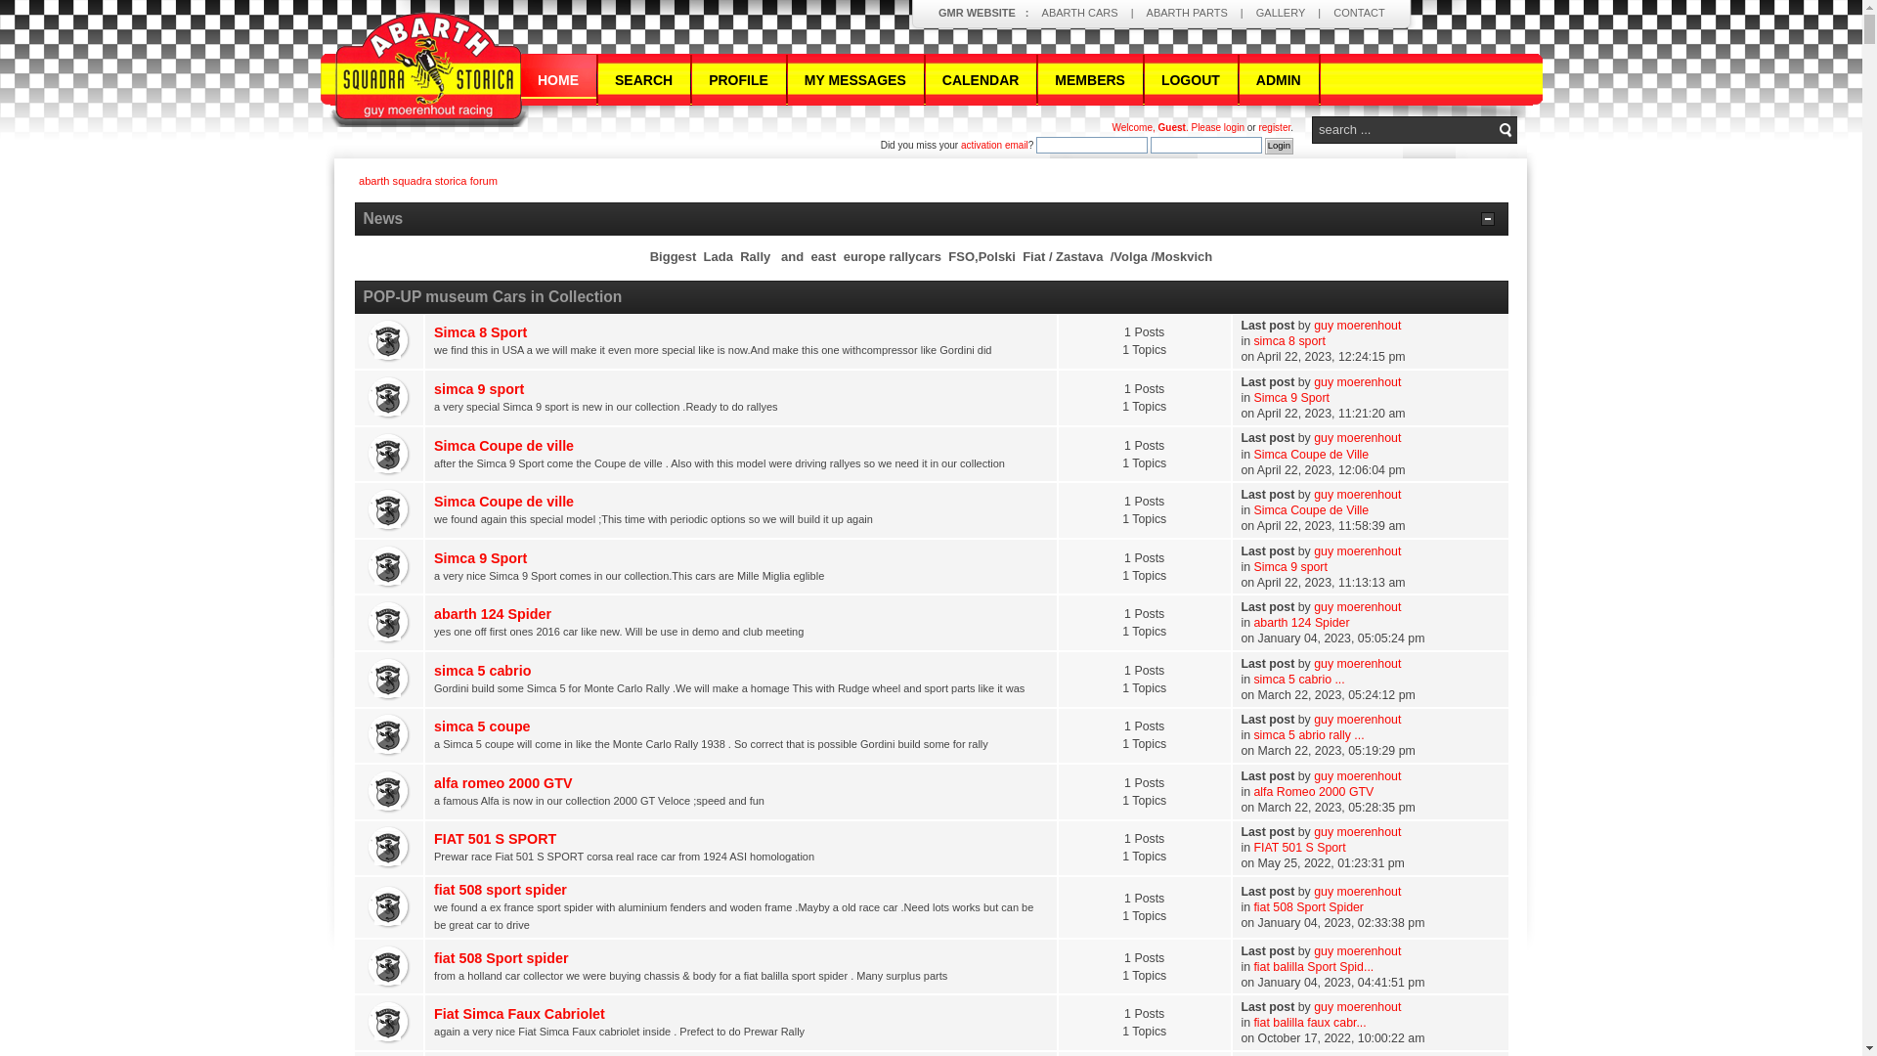  Describe the element at coordinates (1308, 735) in the screenshot. I see `simca 5 abrio rally ...` at that location.